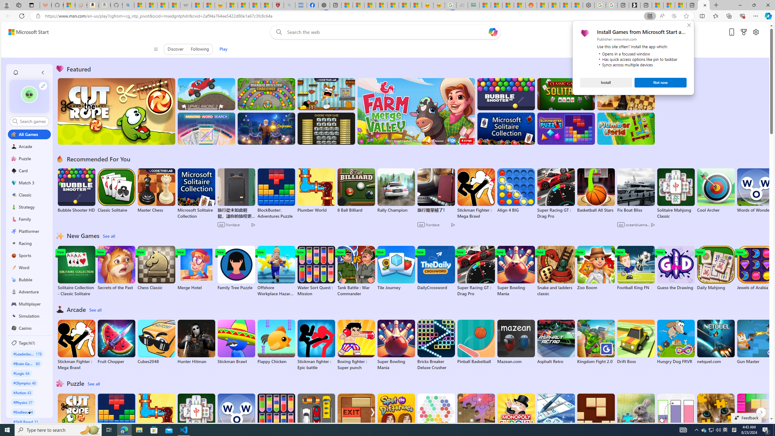 This screenshot has height=436, width=775. Describe the element at coordinates (326, 94) in the screenshot. I see `Squicky` at that location.